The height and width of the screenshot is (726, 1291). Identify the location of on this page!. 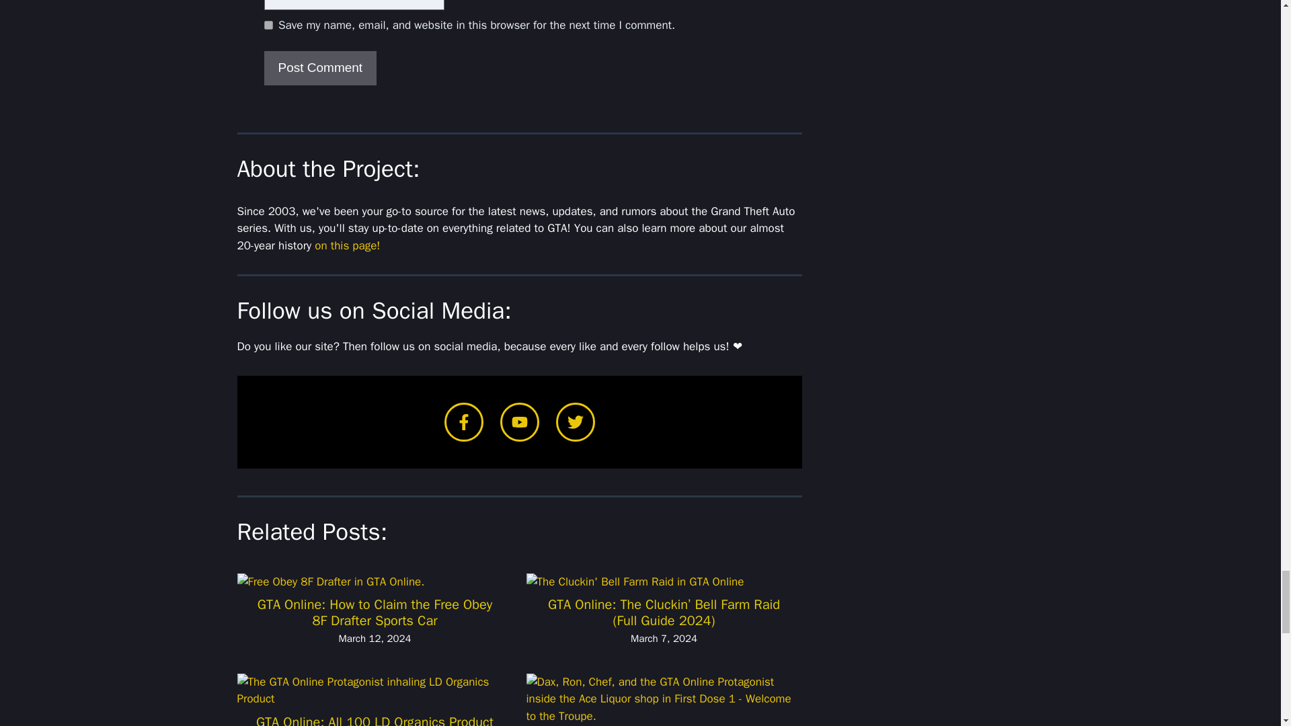
(347, 245).